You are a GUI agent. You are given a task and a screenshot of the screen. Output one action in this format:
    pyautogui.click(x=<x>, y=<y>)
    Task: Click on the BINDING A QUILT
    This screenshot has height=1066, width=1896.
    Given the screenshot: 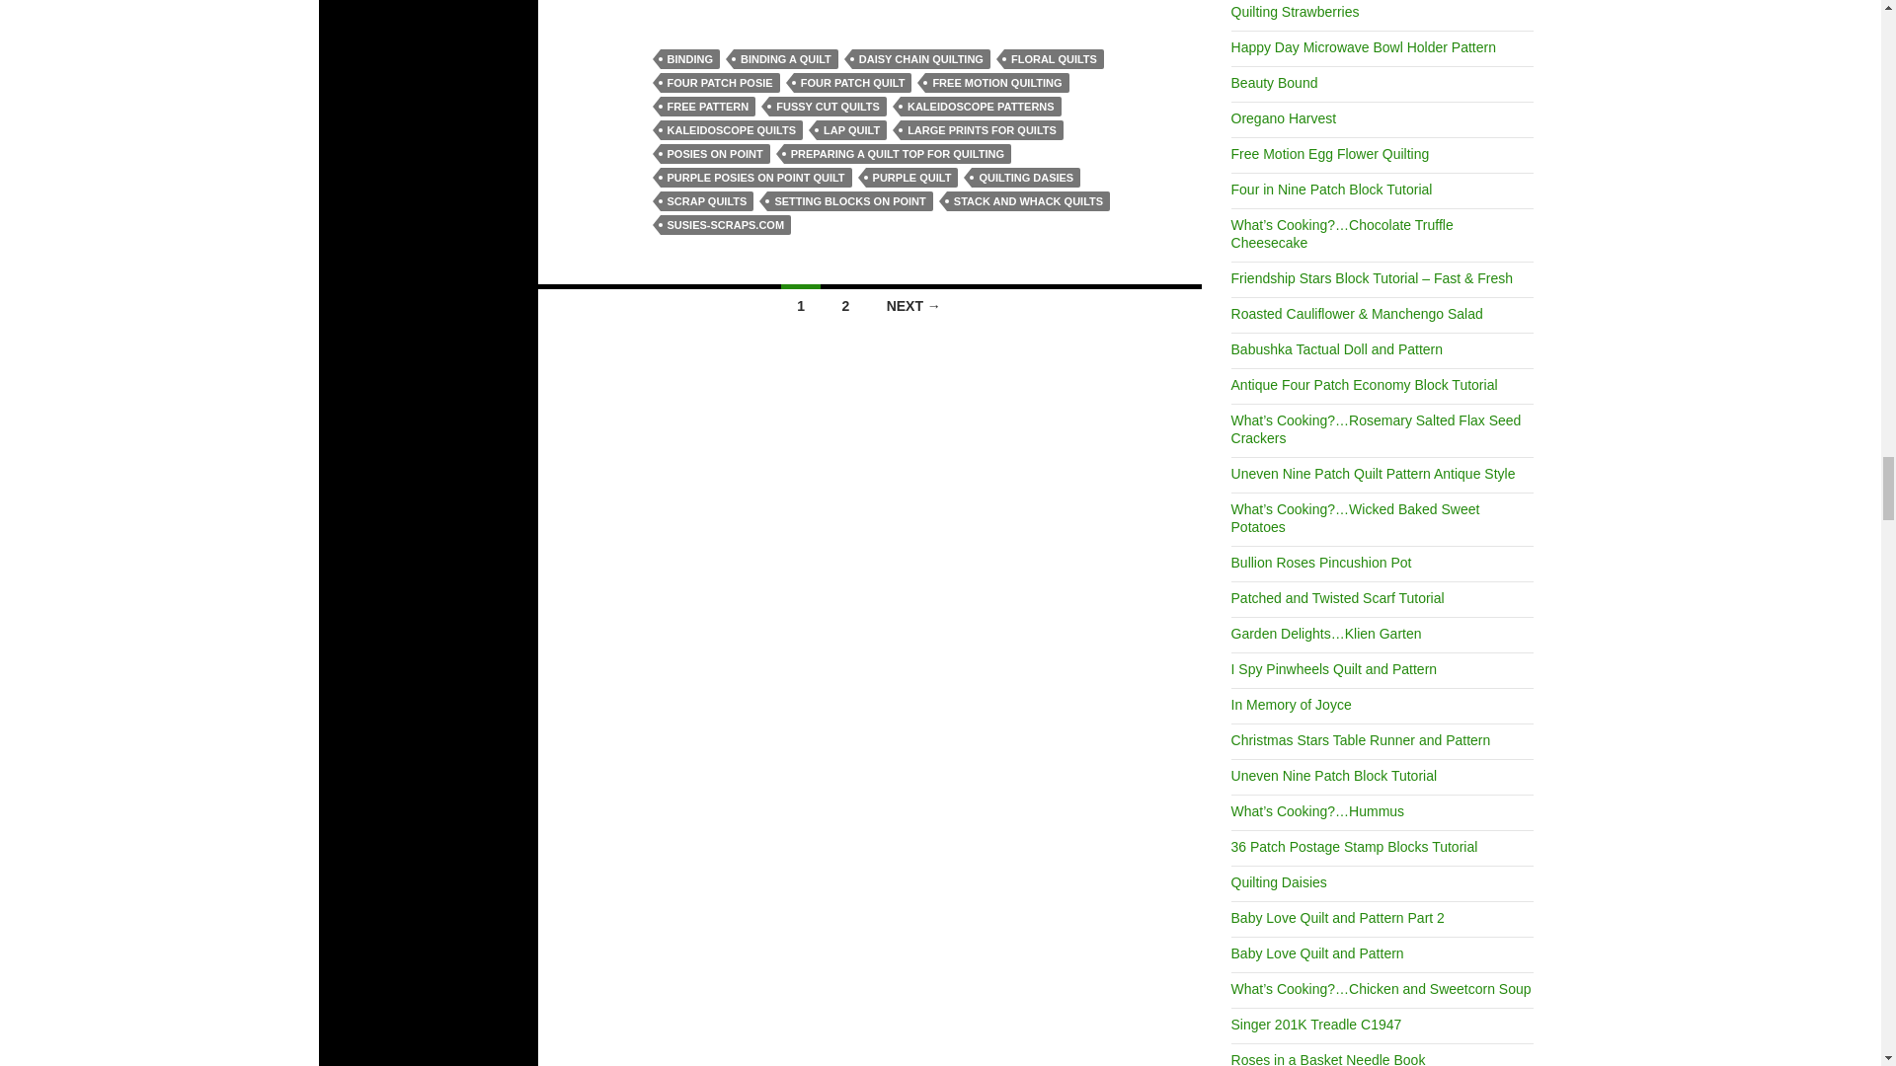 What is the action you would take?
    pyautogui.click(x=786, y=59)
    